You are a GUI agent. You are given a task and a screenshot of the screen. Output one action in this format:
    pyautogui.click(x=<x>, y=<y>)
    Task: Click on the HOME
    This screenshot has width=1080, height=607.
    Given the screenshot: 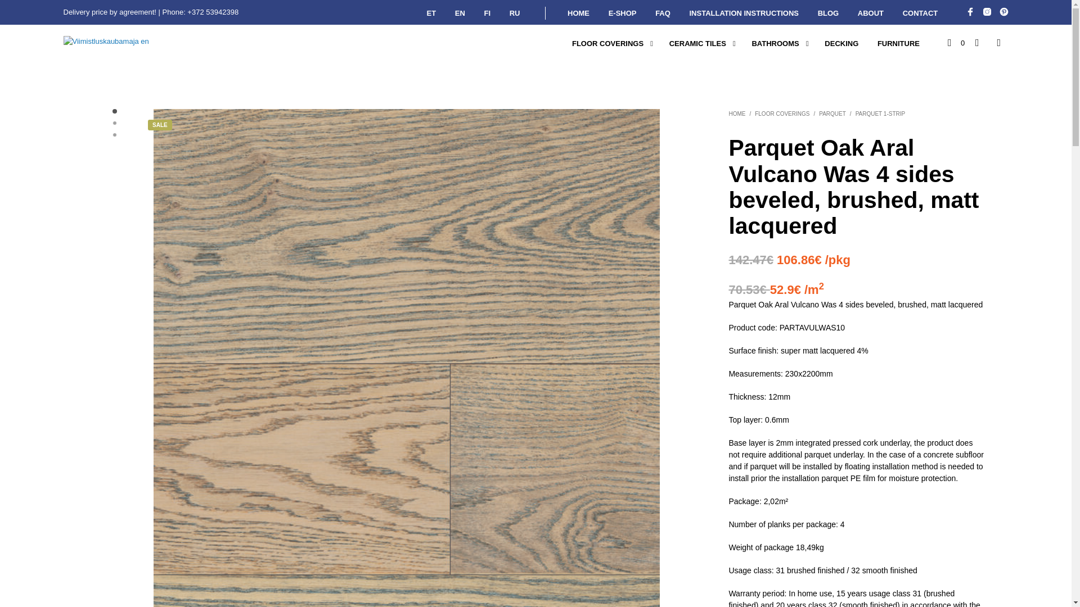 What is the action you would take?
    pyautogui.click(x=578, y=13)
    